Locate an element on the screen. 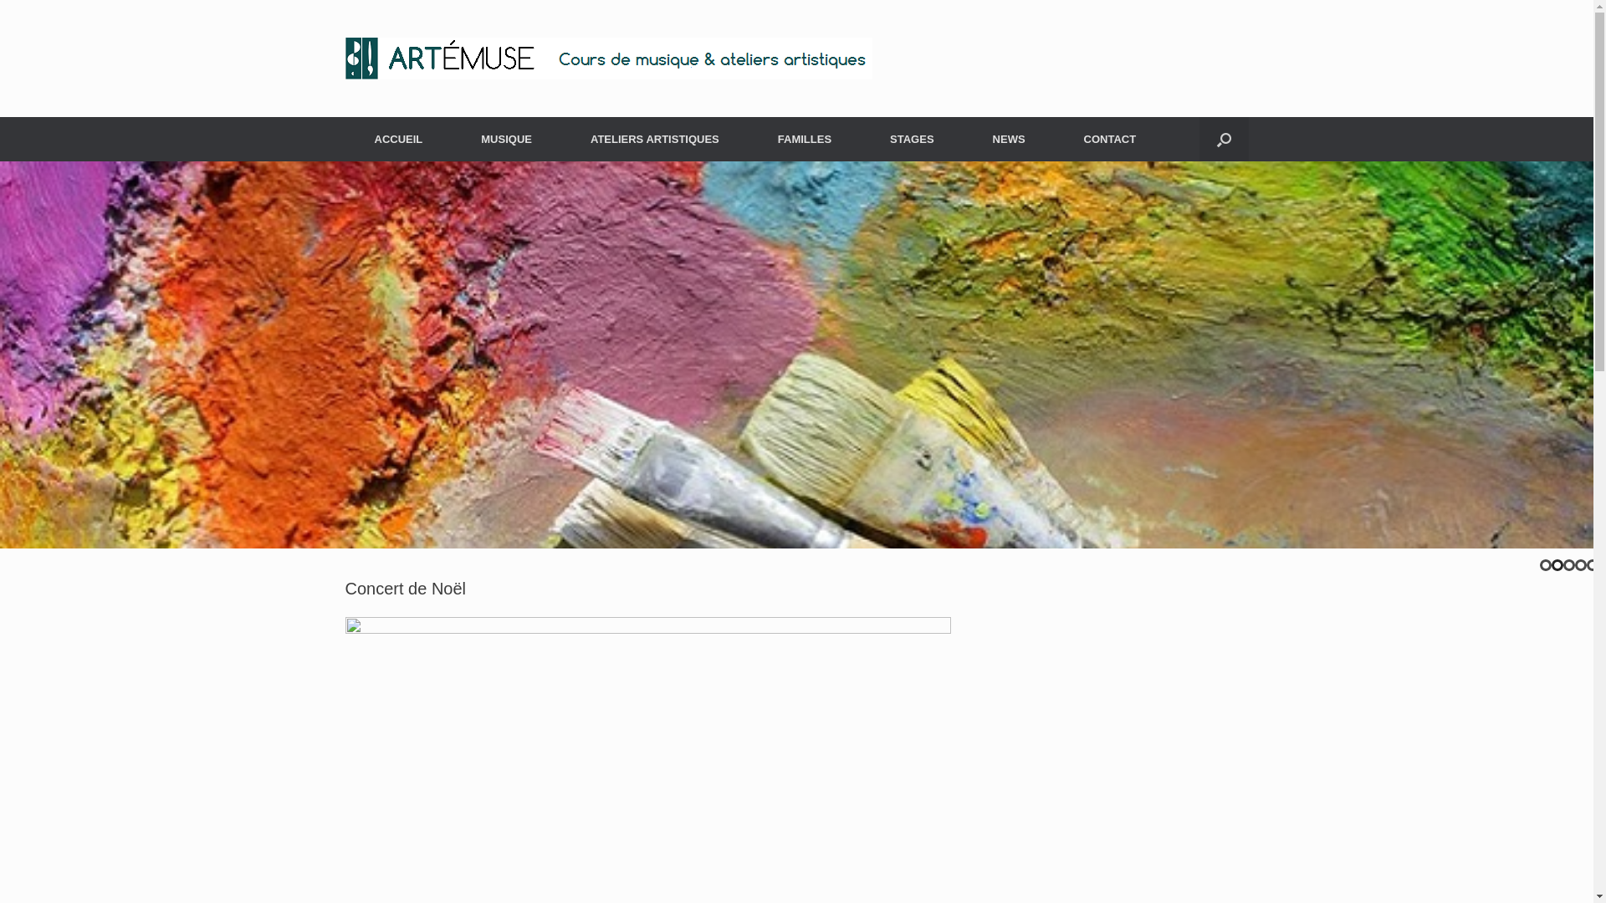 The image size is (1606, 903). FAMILLES is located at coordinates (805, 139).